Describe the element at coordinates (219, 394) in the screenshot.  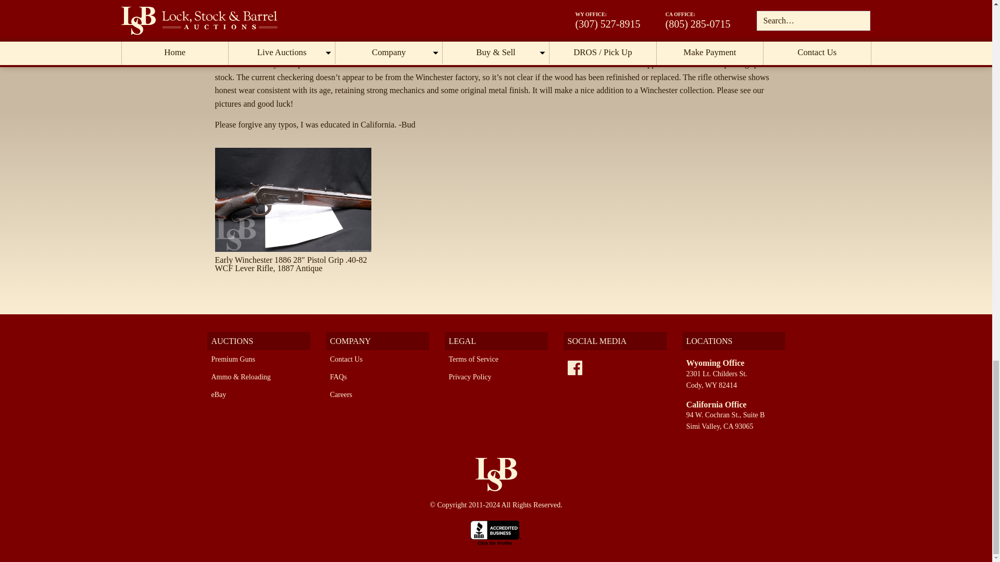
I see `eBay` at that location.